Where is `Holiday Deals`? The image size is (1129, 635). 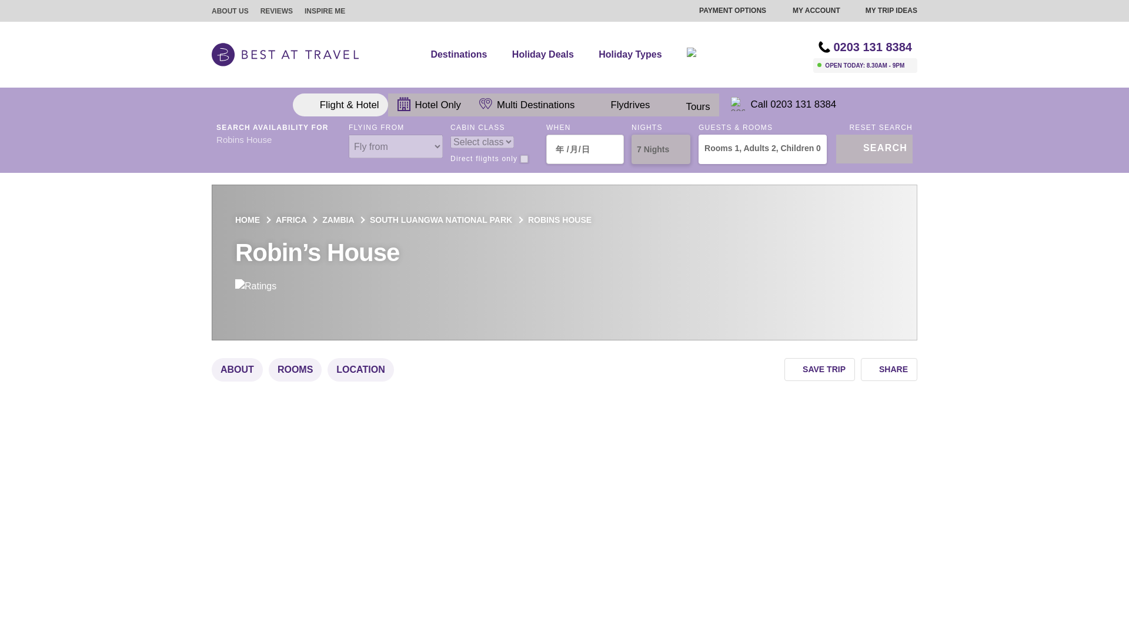 Holiday Deals is located at coordinates (548, 54).